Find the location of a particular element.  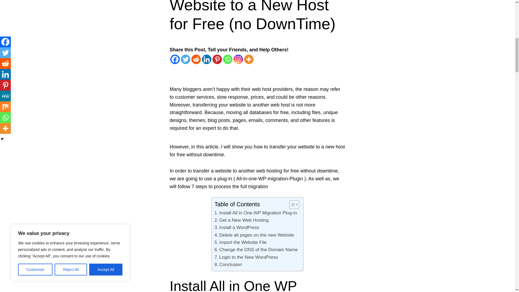

Whatsapp is located at coordinates (227, 59).